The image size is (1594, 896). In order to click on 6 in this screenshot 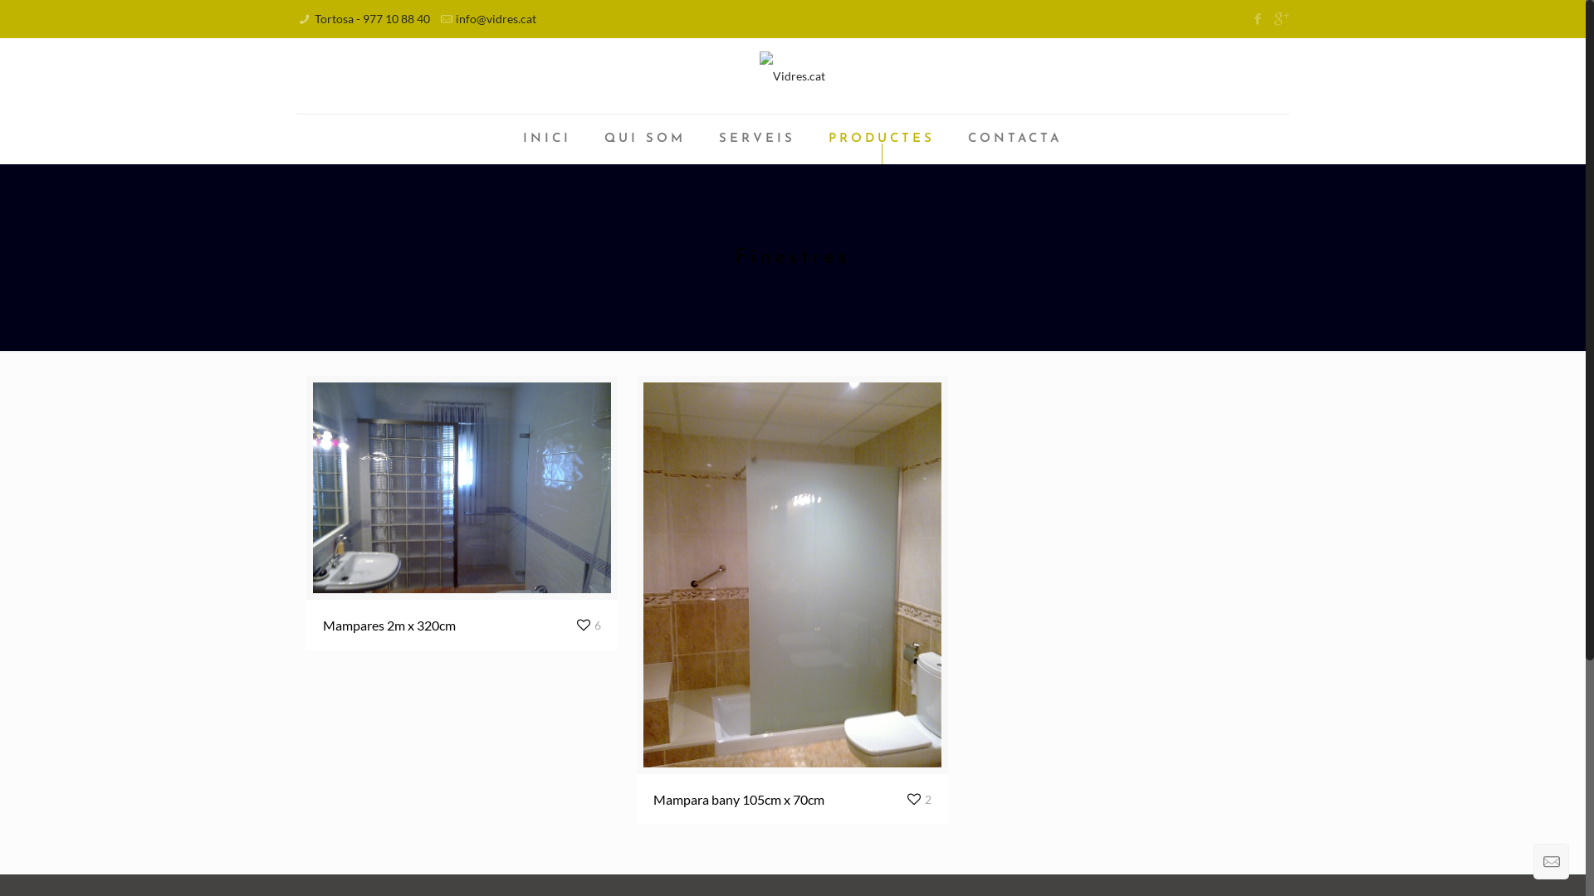, I will do `click(588, 626)`.